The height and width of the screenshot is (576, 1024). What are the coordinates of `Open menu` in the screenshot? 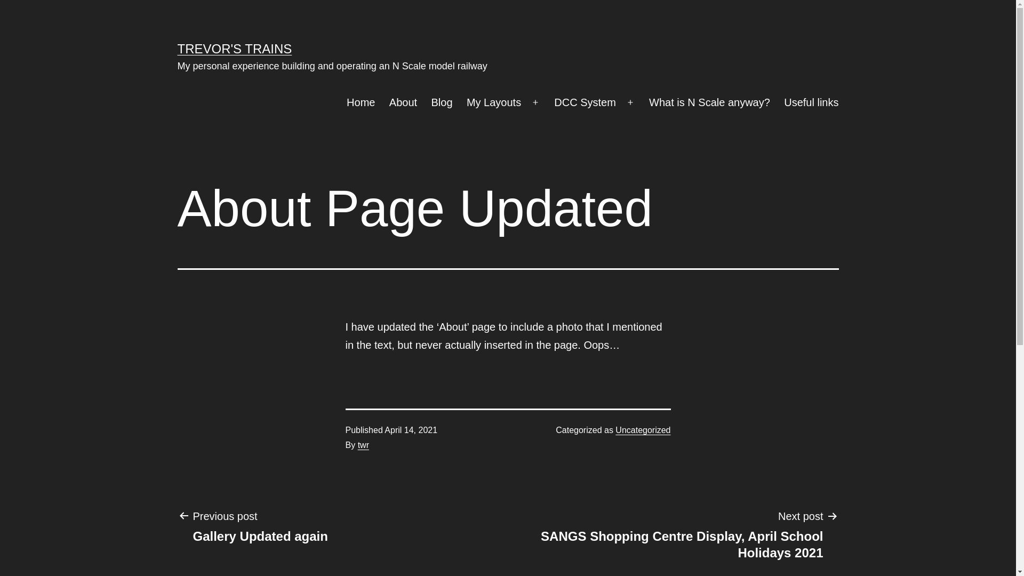 It's located at (535, 102).